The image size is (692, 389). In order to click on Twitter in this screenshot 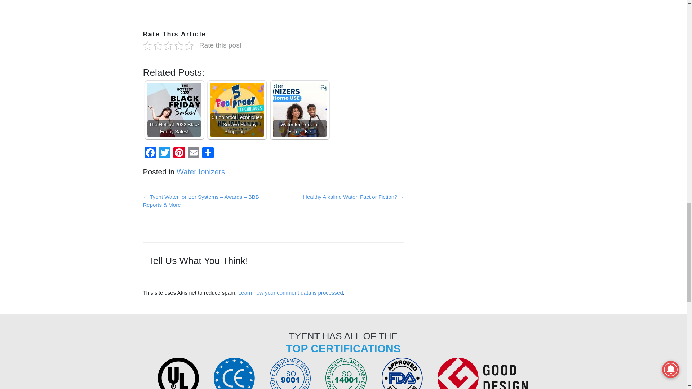, I will do `click(164, 153)`.